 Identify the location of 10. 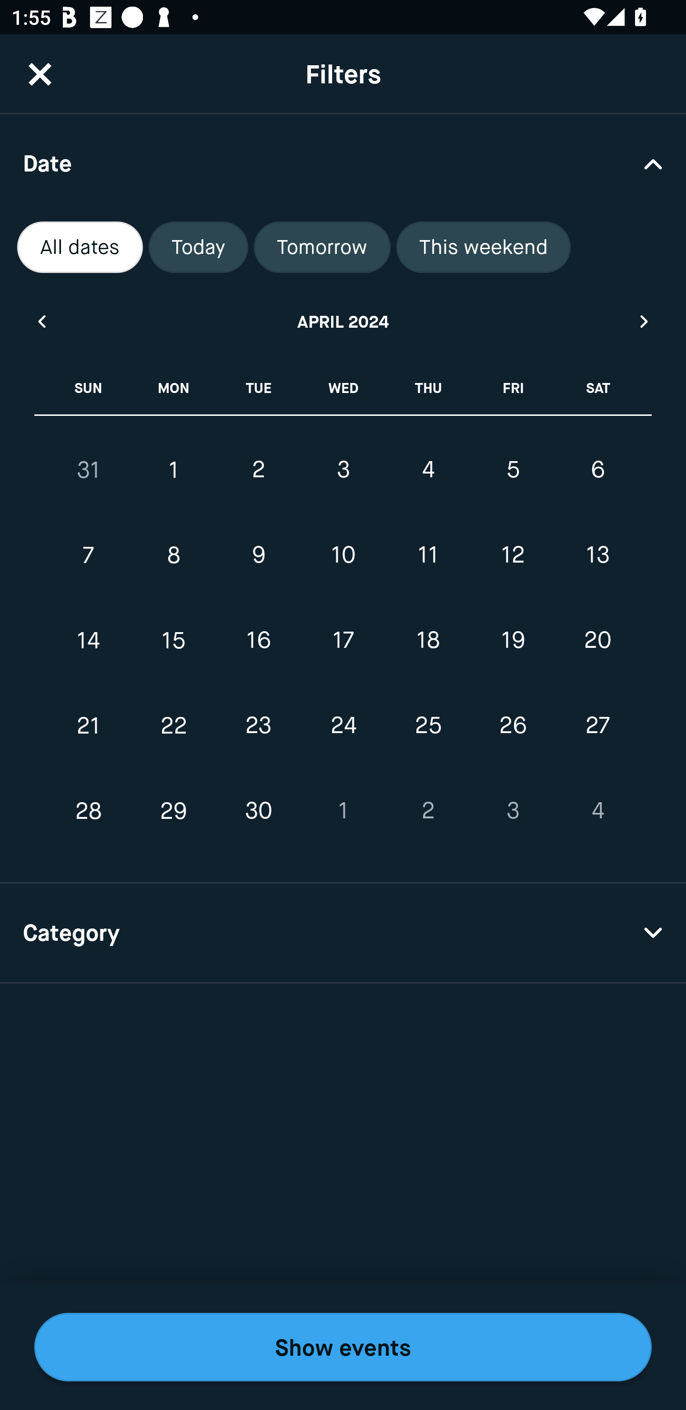
(343, 555).